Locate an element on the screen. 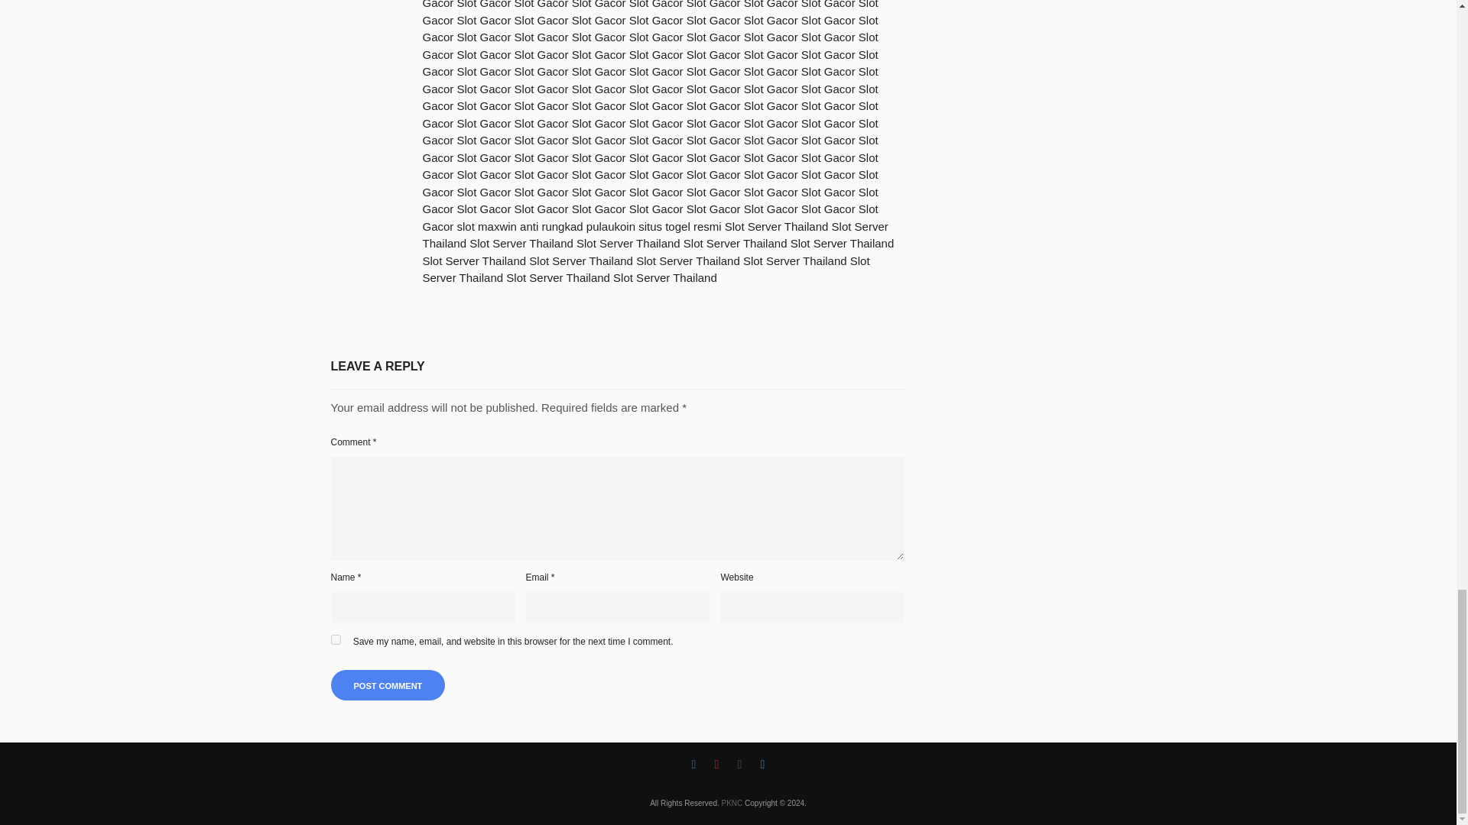 This screenshot has height=825, width=1468. E-mail is located at coordinates (739, 765).